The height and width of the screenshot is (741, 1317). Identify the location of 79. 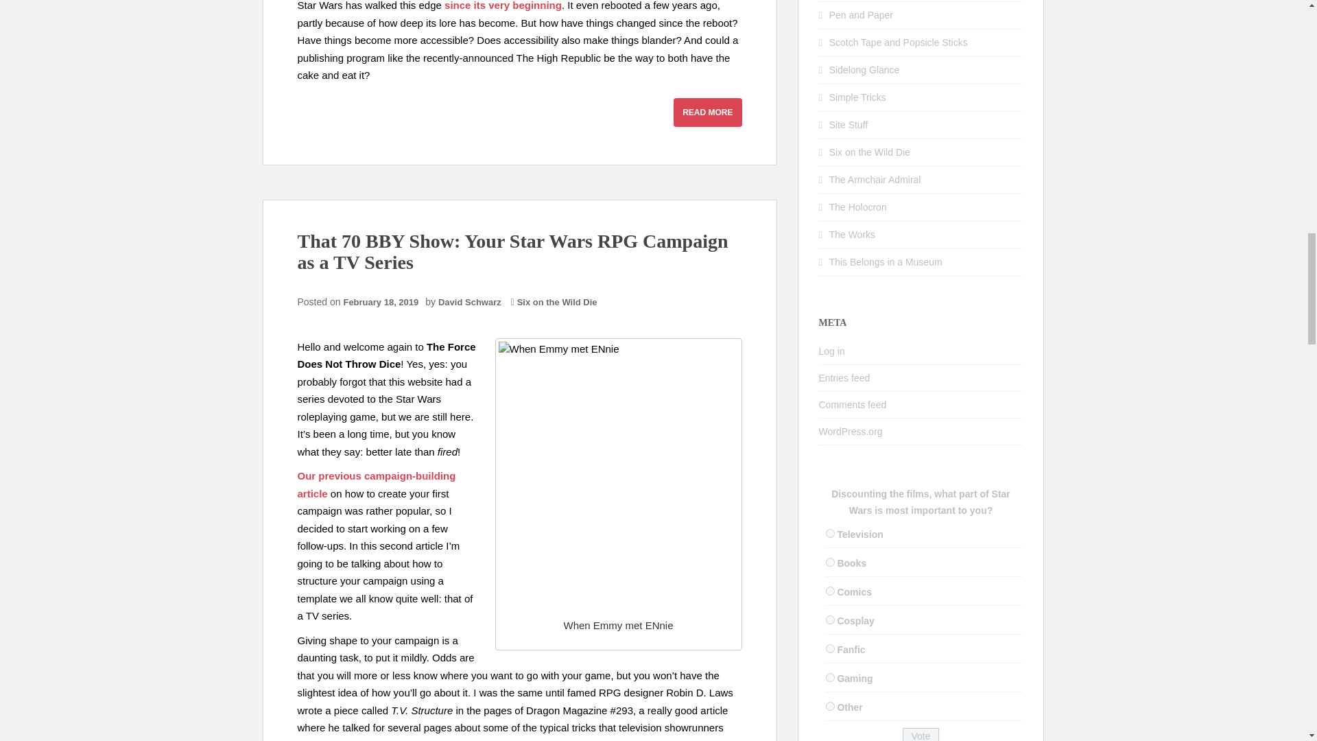
(830, 591).